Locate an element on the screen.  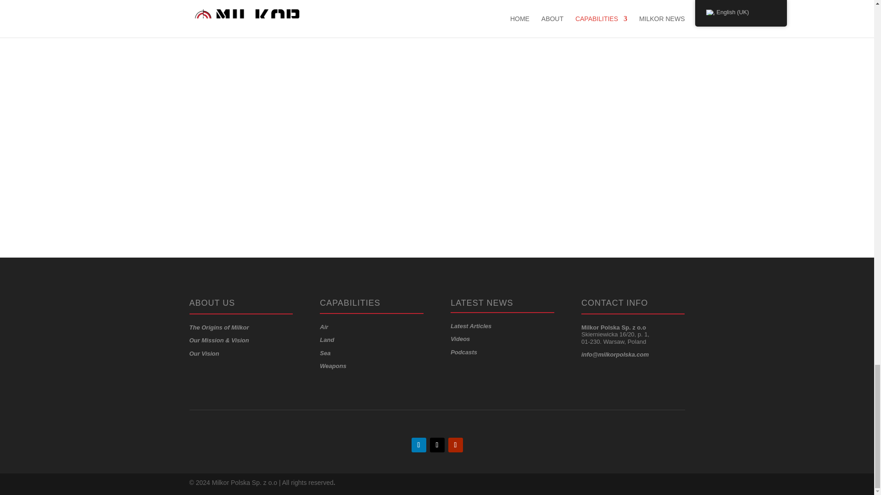
Our Vision is located at coordinates (204, 353).